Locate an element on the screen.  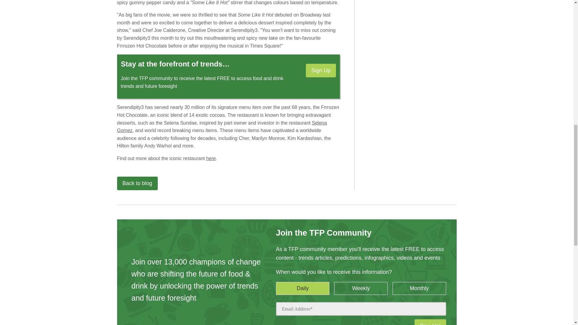
Back to blog is located at coordinates (137, 183).